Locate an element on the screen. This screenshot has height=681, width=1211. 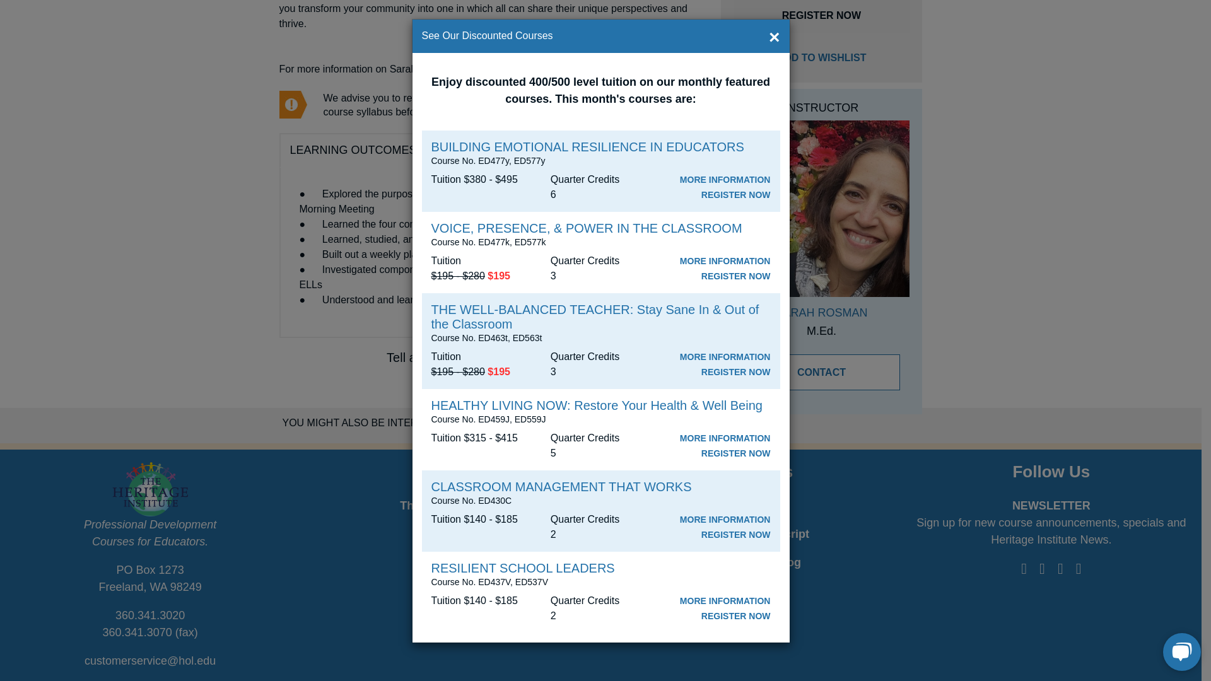
Materials is located at coordinates (469, 153).